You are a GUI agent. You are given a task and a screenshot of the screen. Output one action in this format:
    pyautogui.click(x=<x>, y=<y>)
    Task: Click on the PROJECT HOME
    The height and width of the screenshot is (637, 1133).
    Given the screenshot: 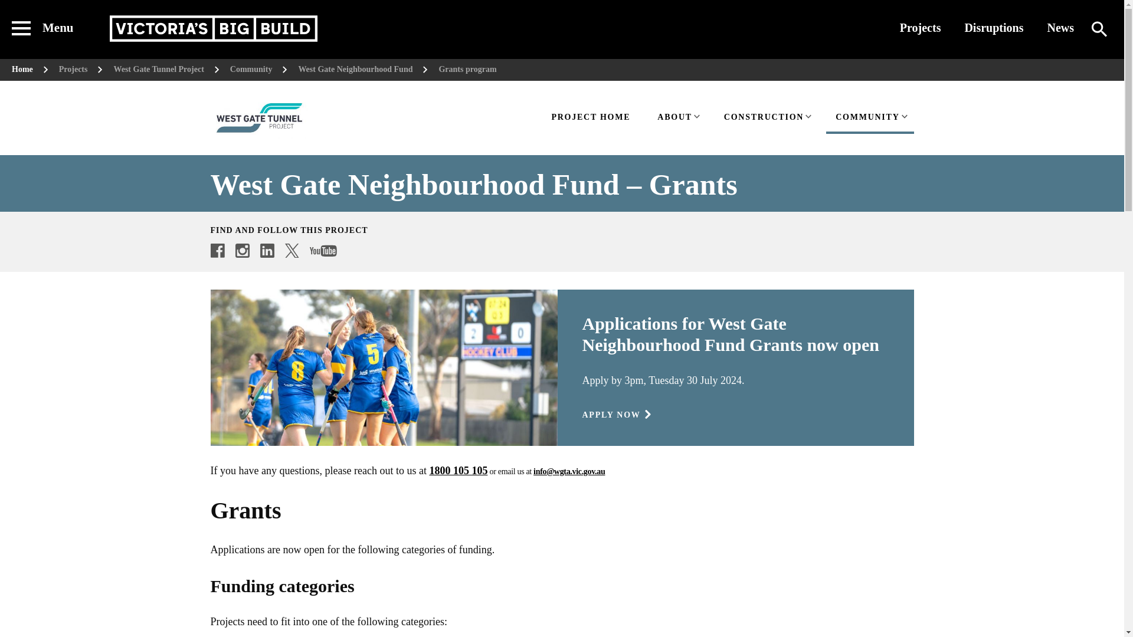 What is the action you would take?
    pyautogui.click(x=590, y=116)
    